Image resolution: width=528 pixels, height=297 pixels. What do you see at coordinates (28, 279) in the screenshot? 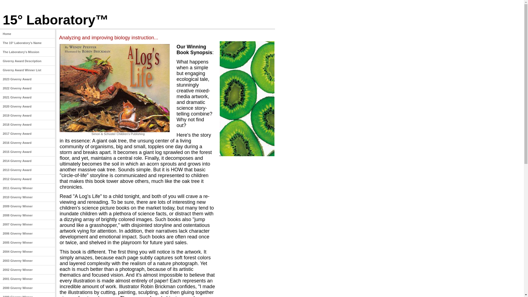
I see `2001 Giverny Winner` at bounding box center [28, 279].